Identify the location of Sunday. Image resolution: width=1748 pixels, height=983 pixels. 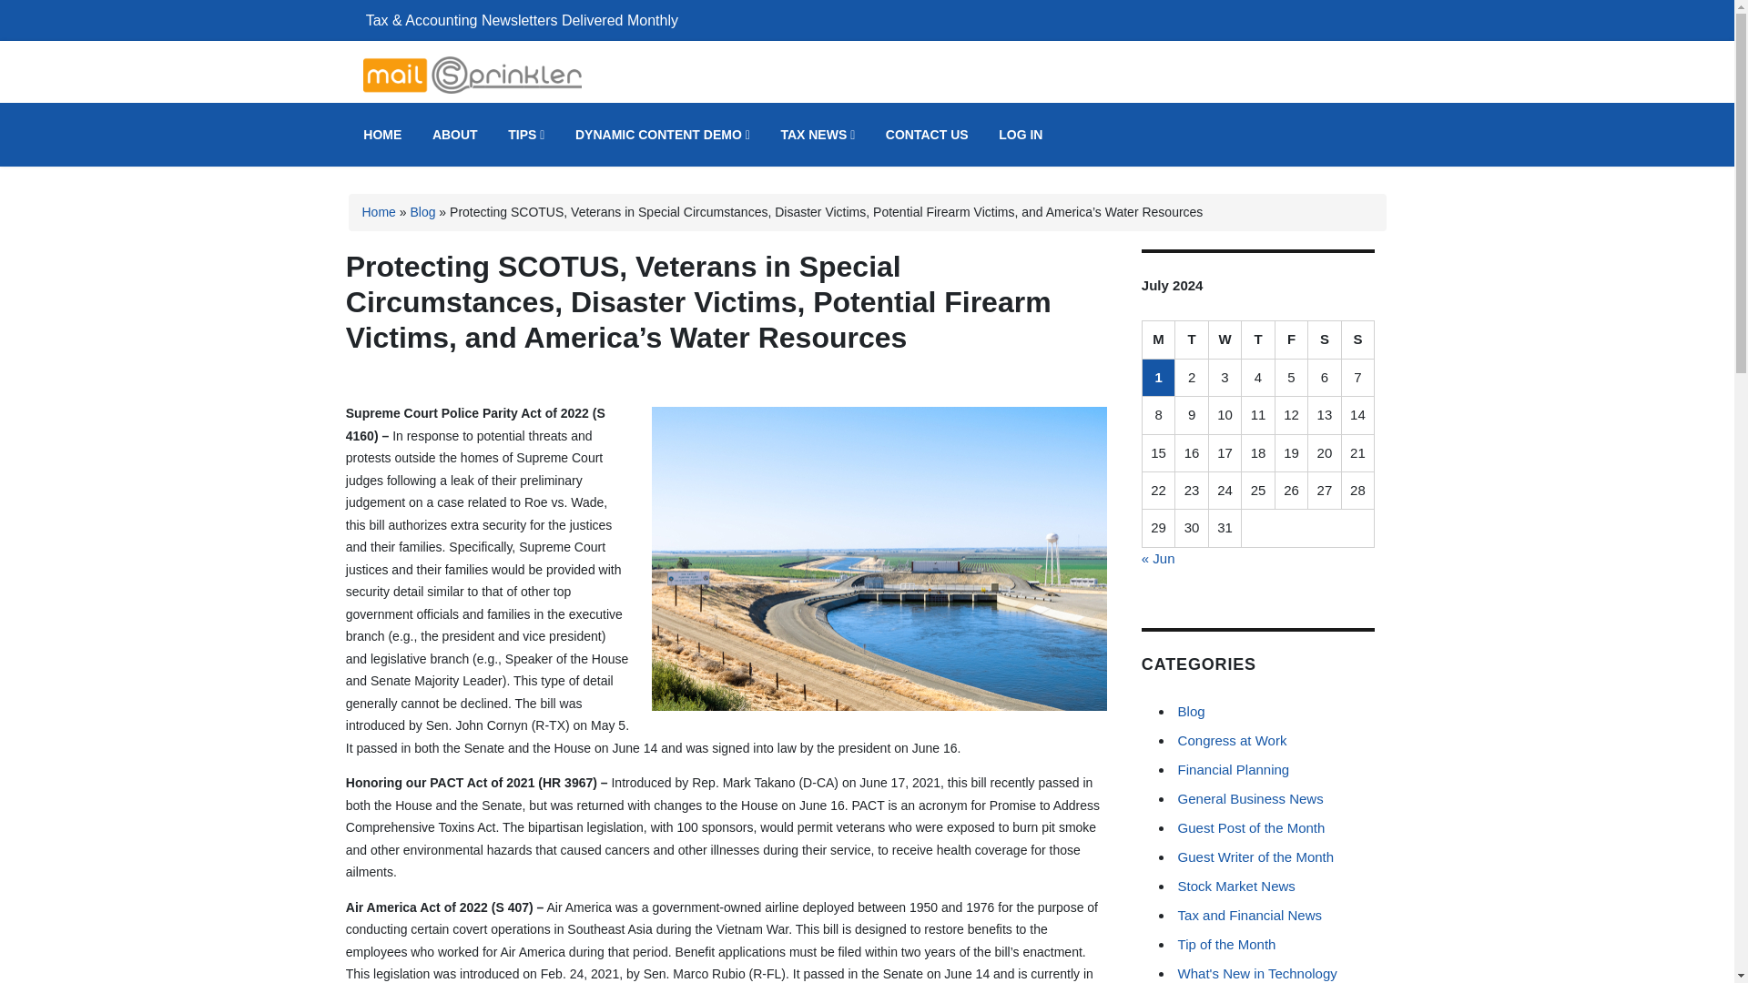
(1358, 340).